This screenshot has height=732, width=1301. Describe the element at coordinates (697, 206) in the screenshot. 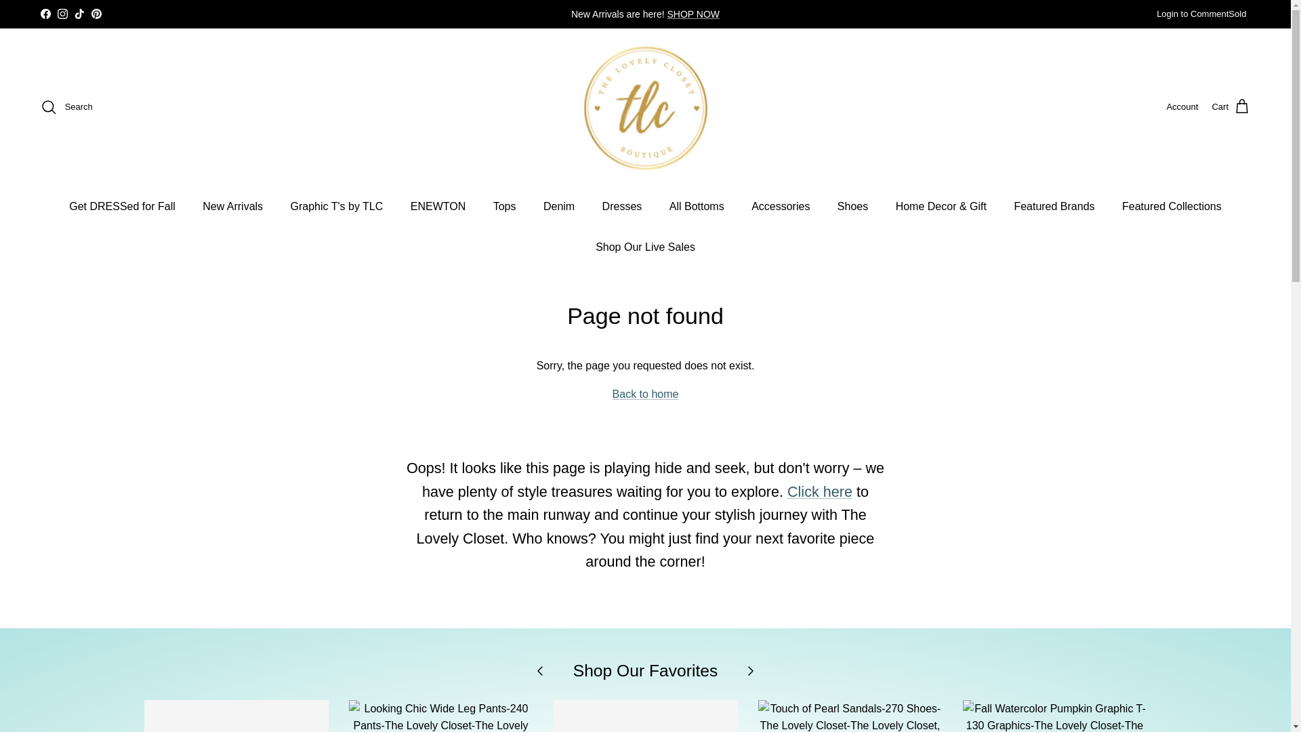

I see `All Bottoms` at that location.